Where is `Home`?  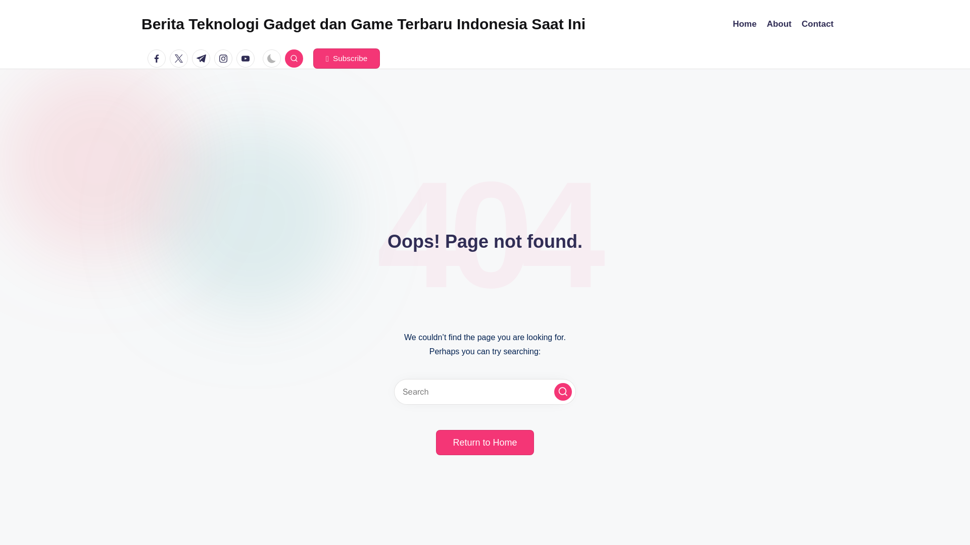
Home is located at coordinates (744, 24).